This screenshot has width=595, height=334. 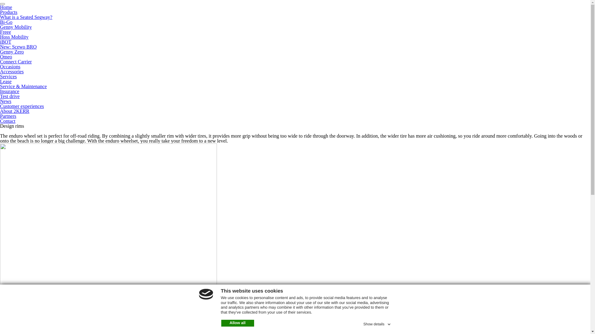 I want to click on Lease, so click(x=6, y=82).